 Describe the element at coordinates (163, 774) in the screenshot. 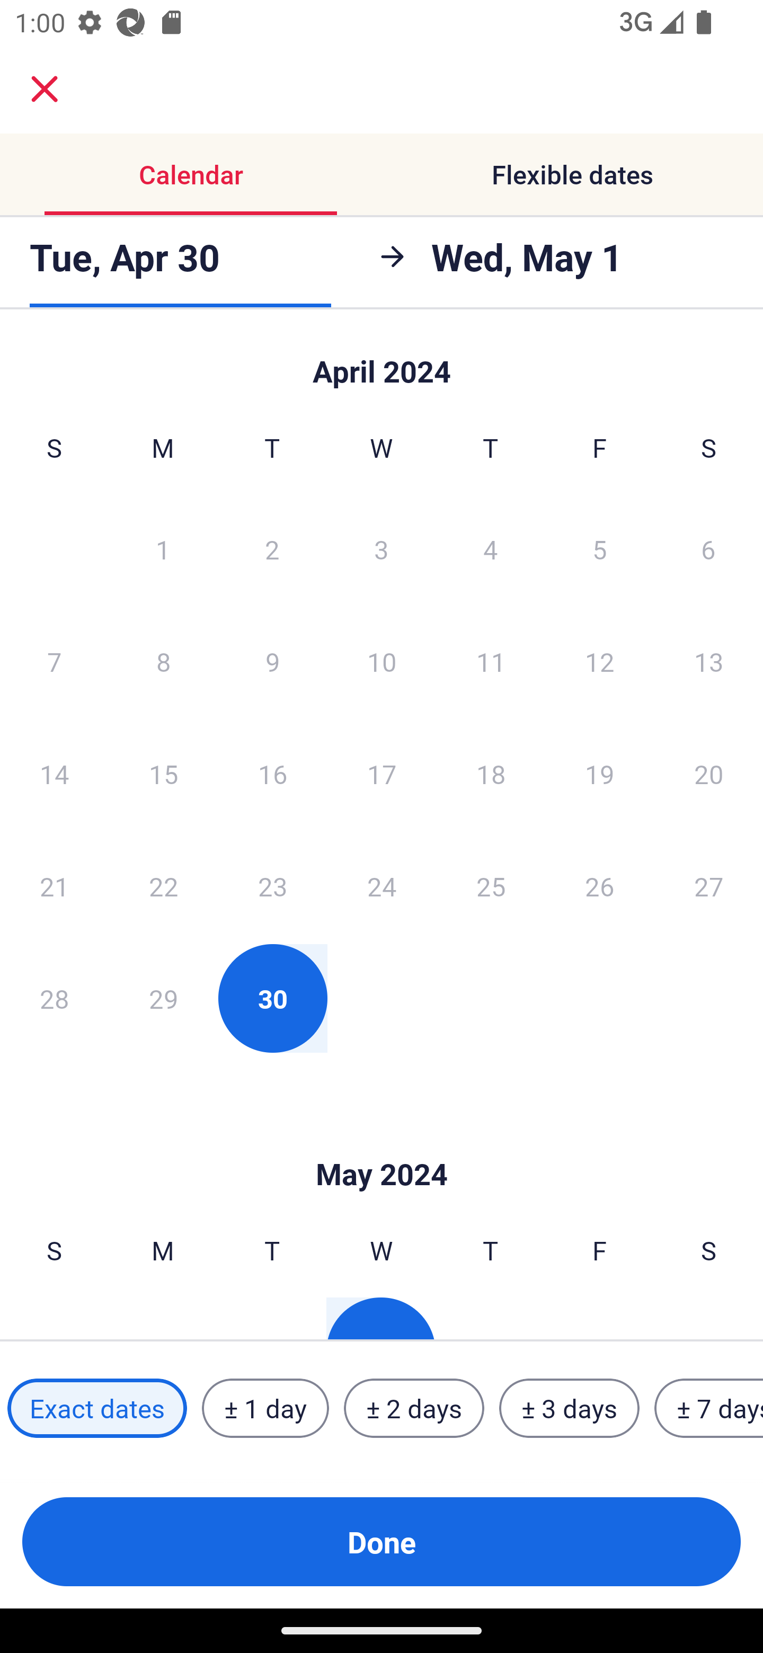

I see `15 Monday, April 15, 2024` at that location.